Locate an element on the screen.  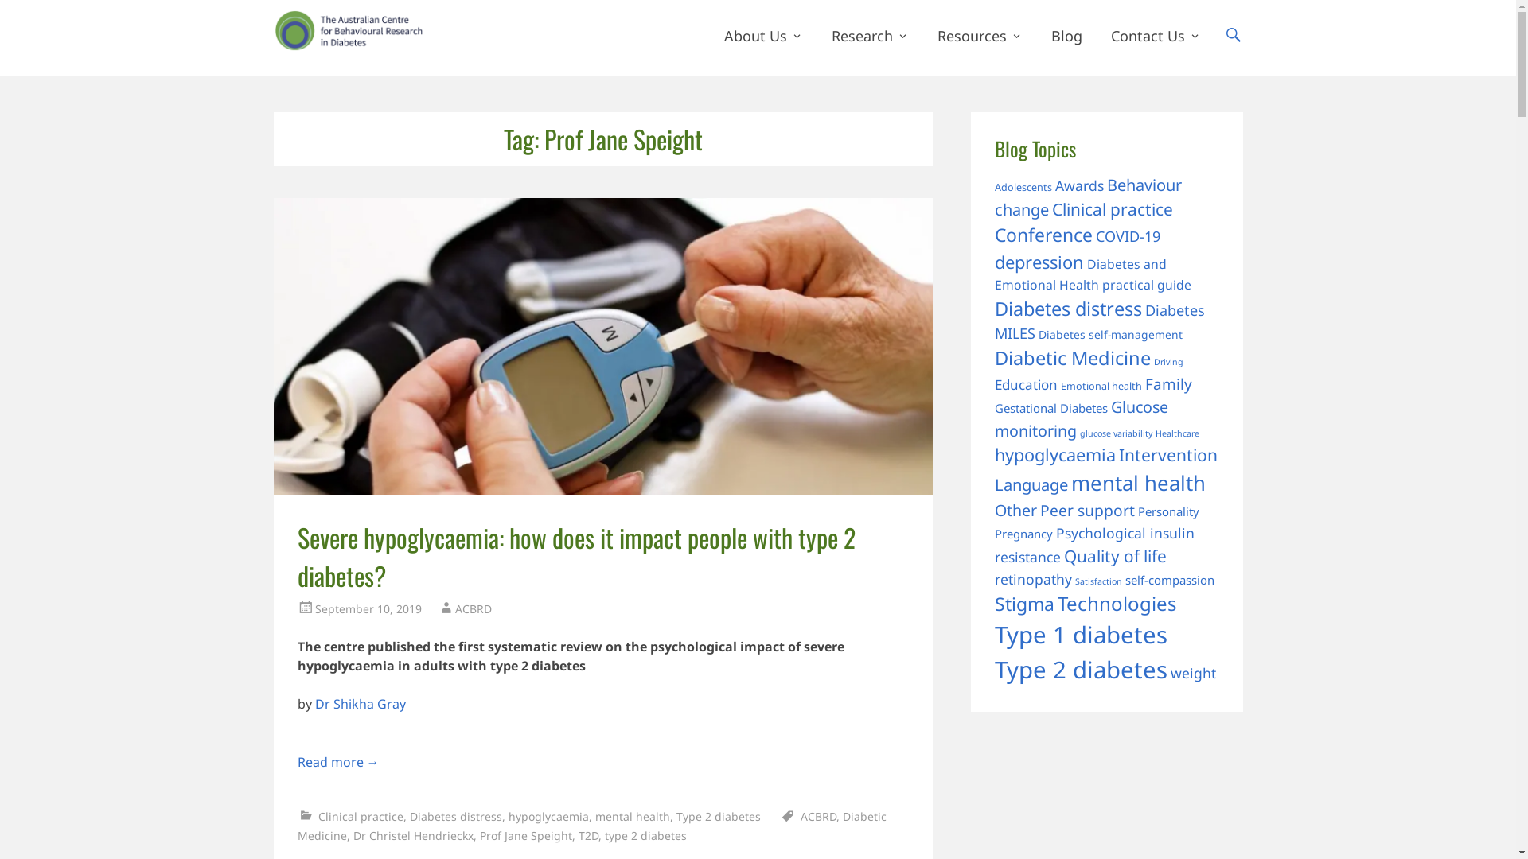
Language is located at coordinates (1031, 484).